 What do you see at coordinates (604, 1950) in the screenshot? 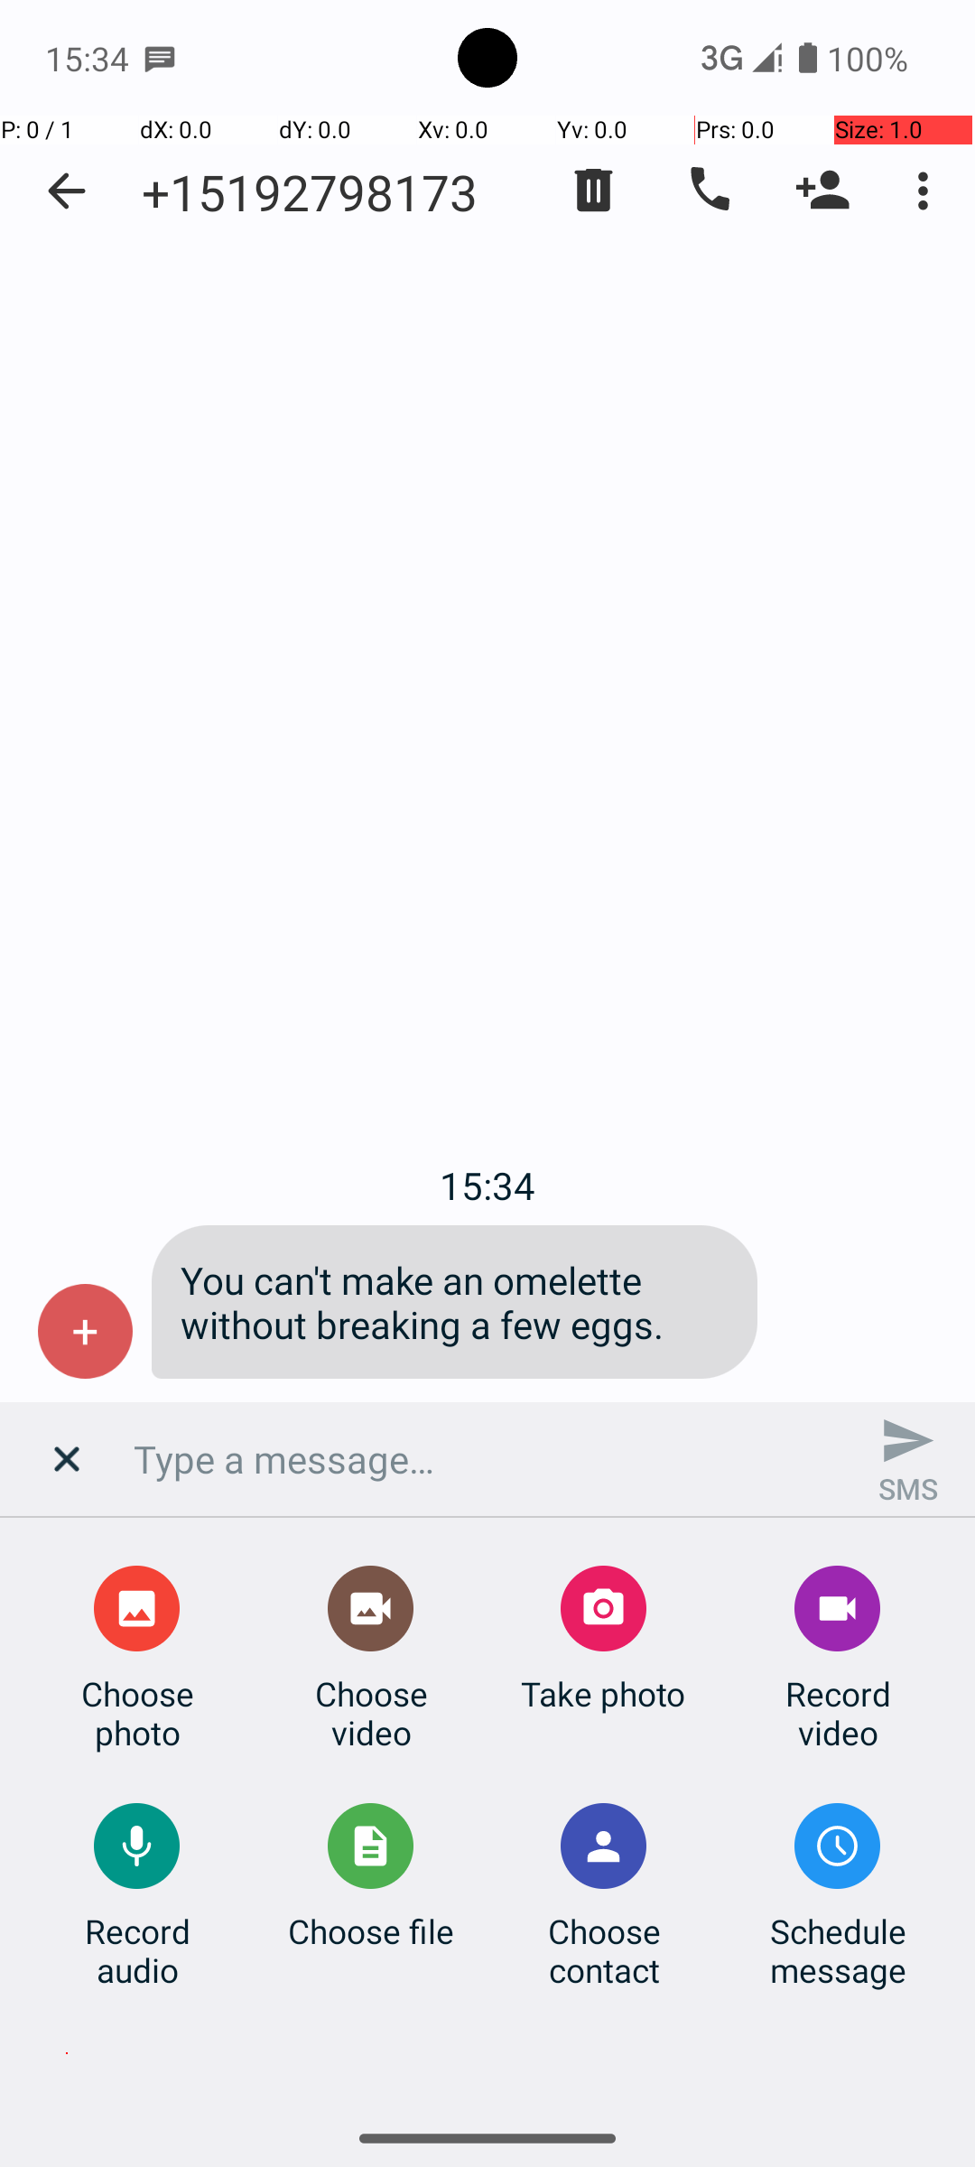
I see `Choose contact` at bounding box center [604, 1950].